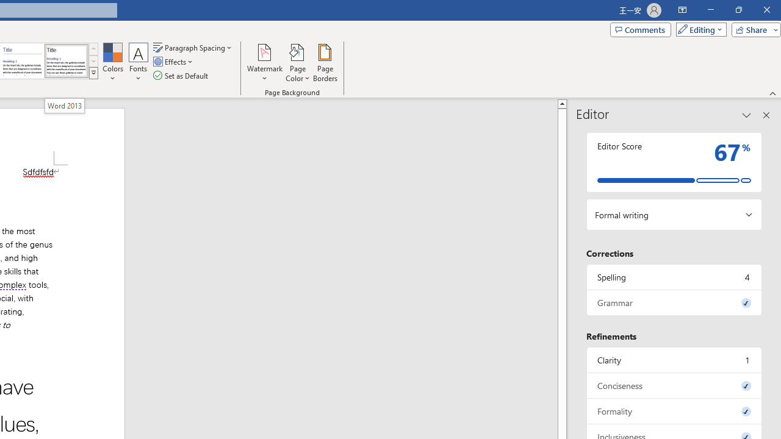  I want to click on Effects, so click(174, 62).